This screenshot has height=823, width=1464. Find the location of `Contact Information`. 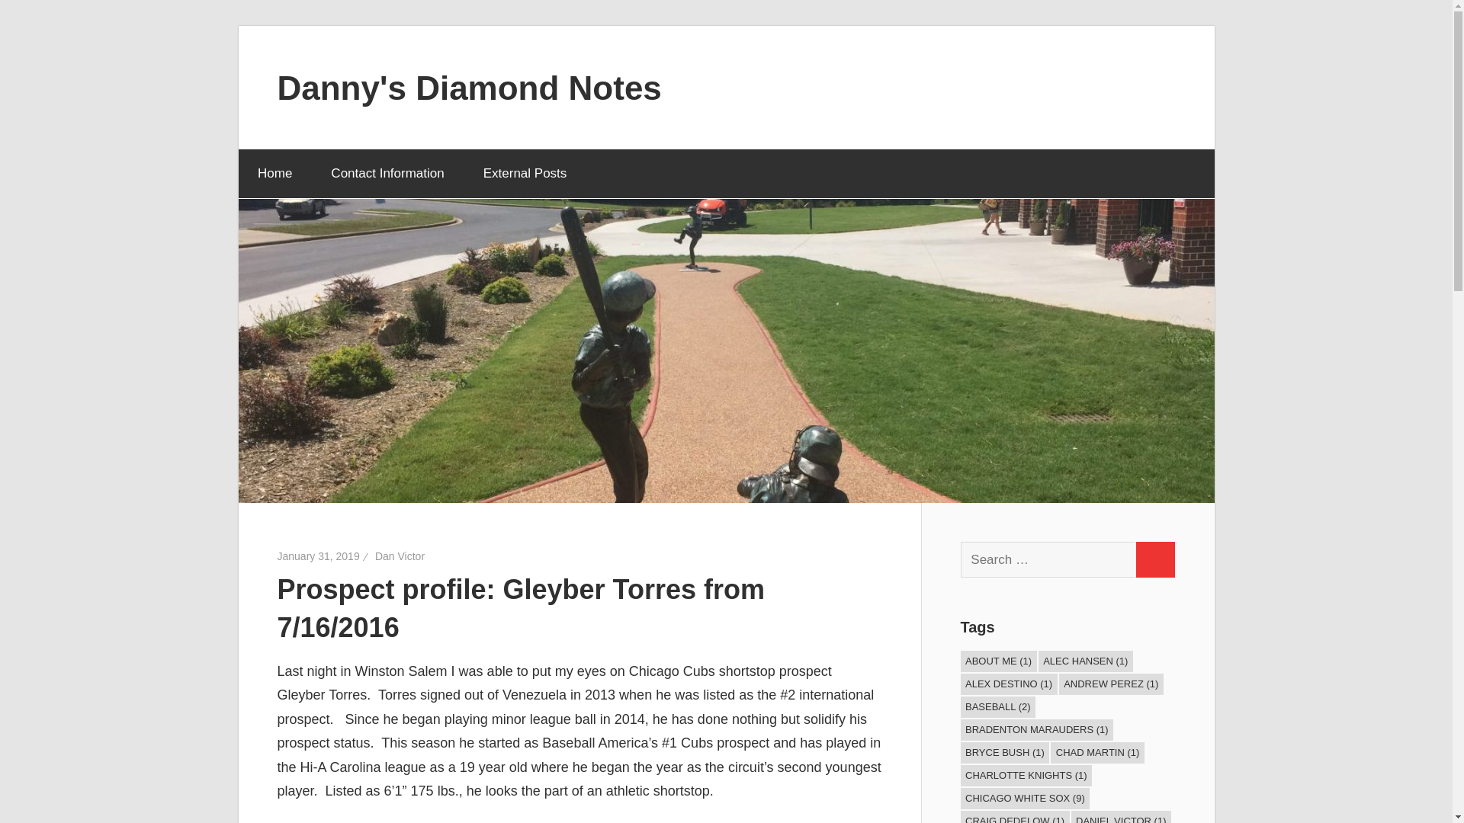

Contact Information is located at coordinates (387, 174).